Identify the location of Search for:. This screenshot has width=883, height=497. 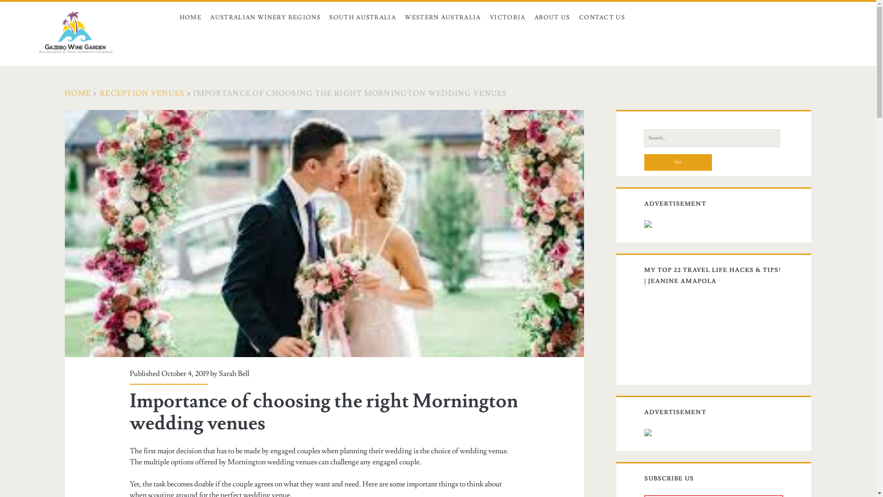
(712, 138).